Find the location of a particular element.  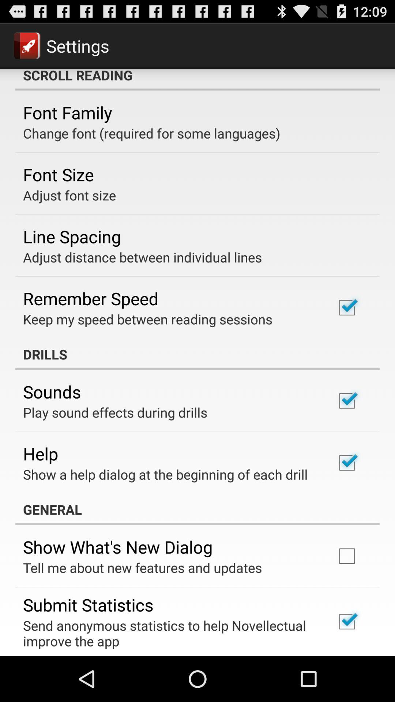

open the item below adjust font size icon is located at coordinates (72, 236).